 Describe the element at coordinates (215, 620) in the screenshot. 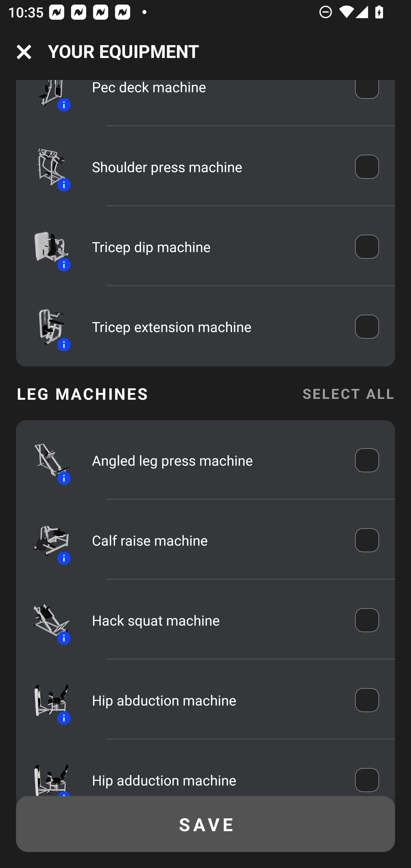

I see `Hack squat machine` at that location.